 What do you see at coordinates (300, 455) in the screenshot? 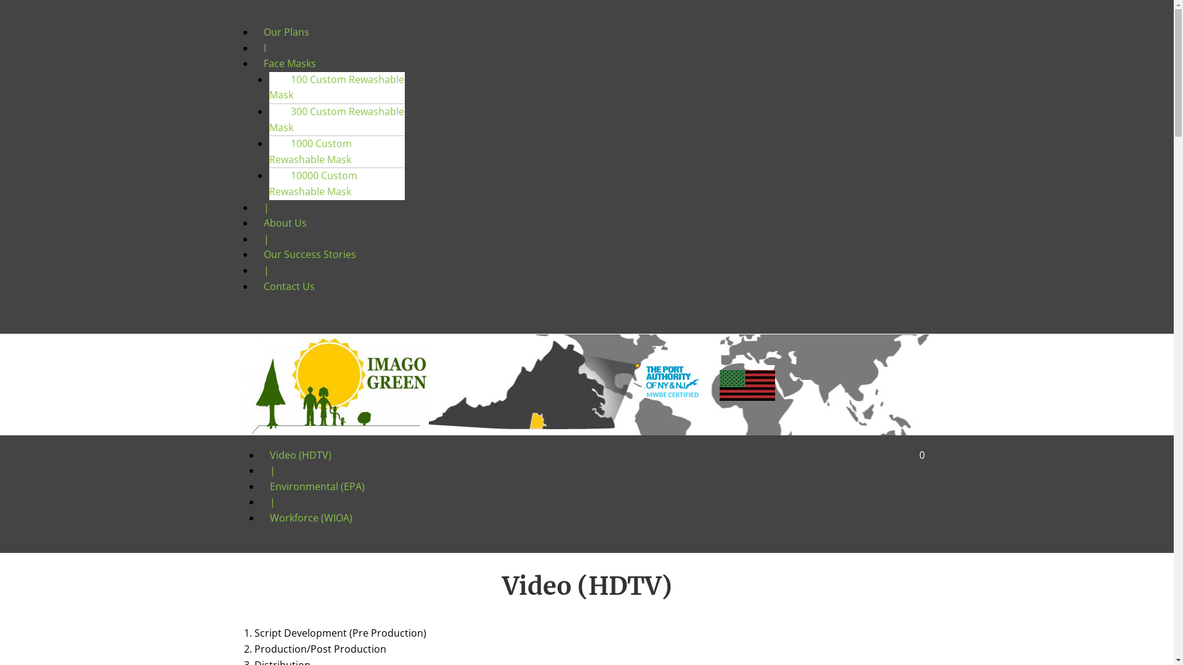
I see `Video (HDTV)` at bounding box center [300, 455].